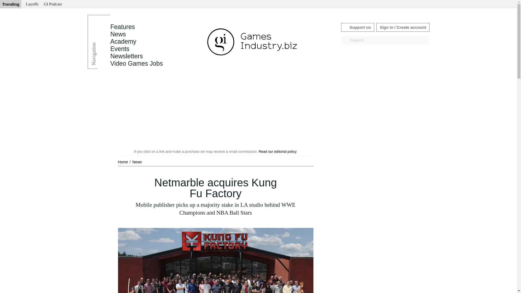  I want to click on Events, so click(119, 49).